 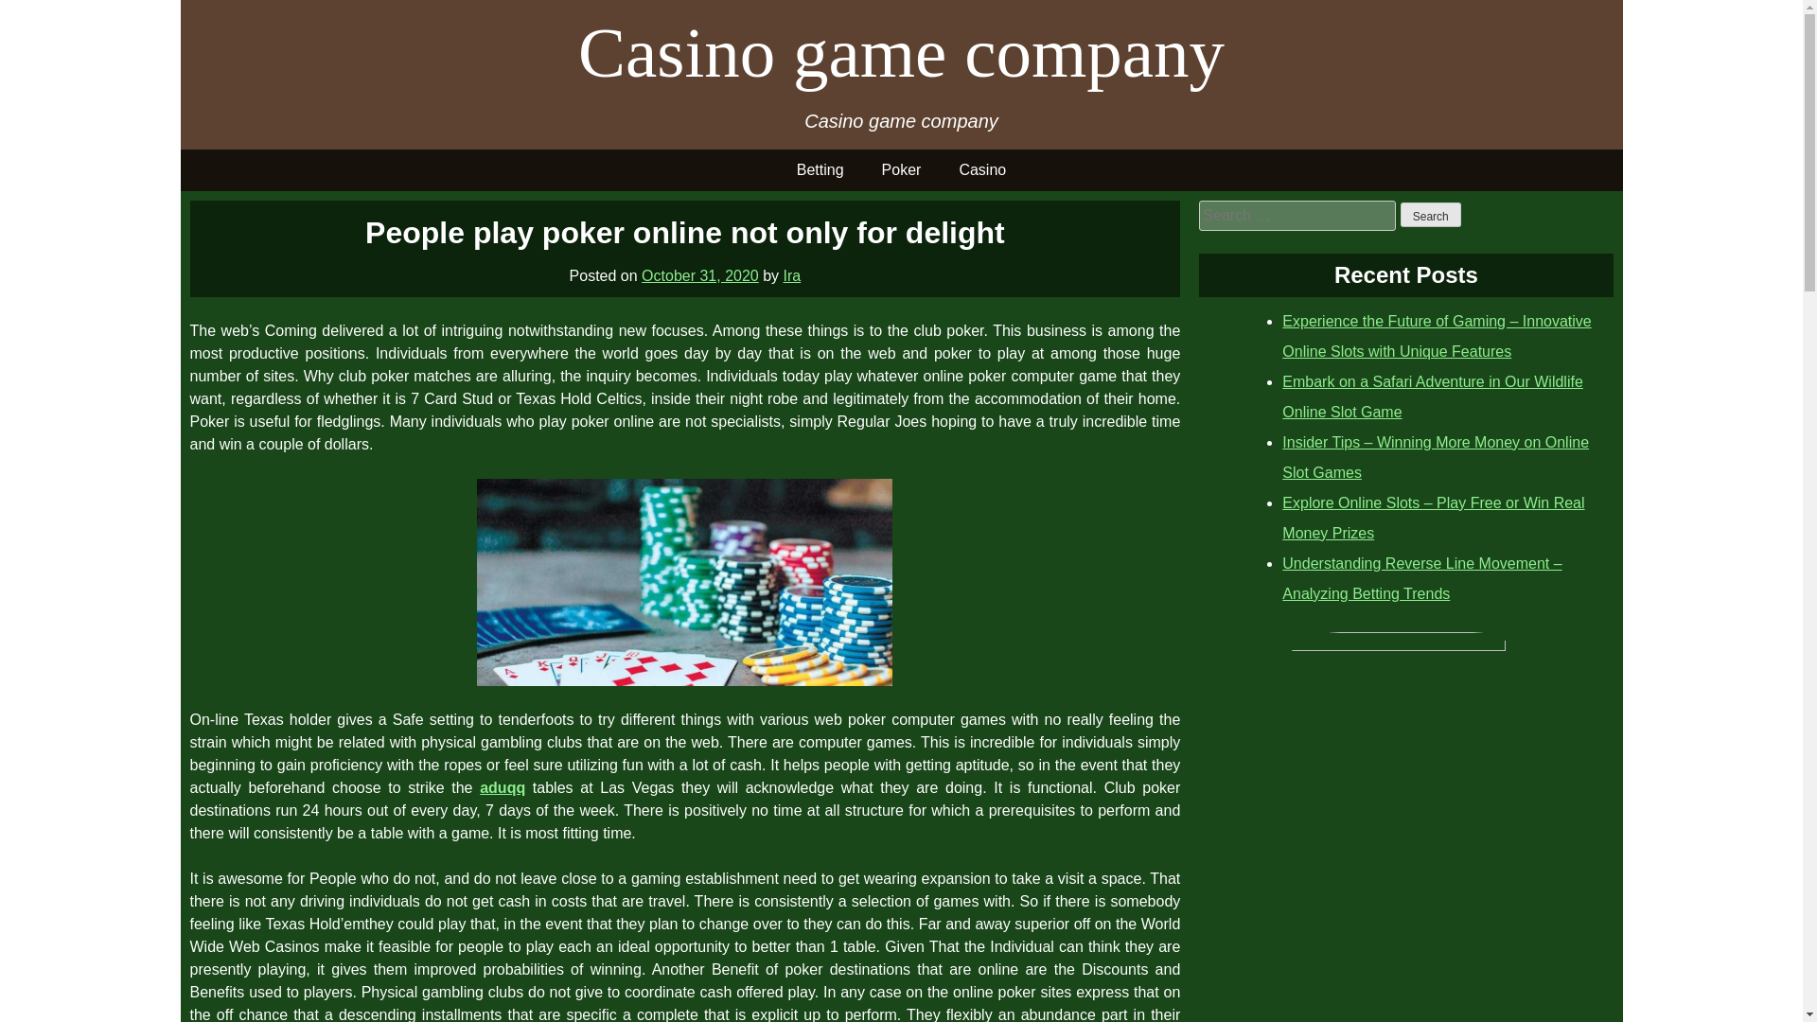 What do you see at coordinates (700, 274) in the screenshot?
I see `October 31, 2020` at bounding box center [700, 274].